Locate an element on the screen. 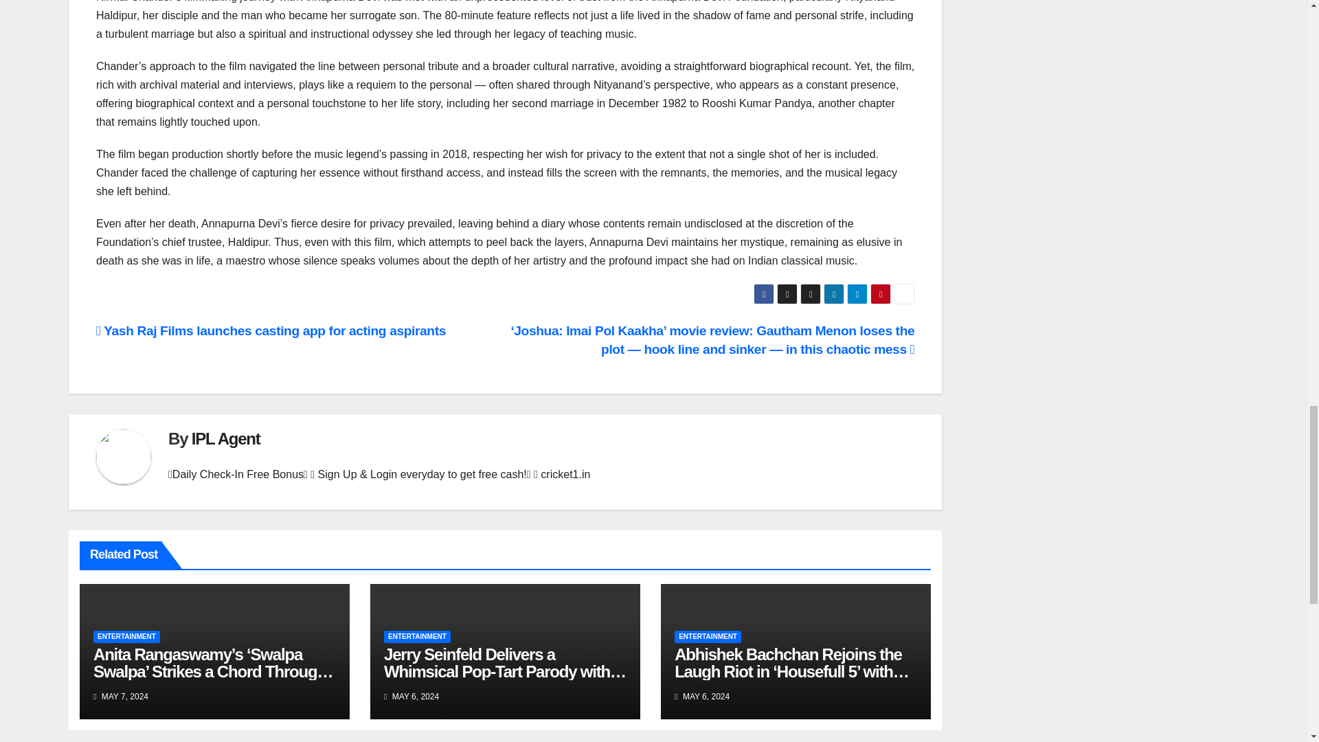 The width and height of the screenshot is (1319, 742). Yash Raj Films launches casting app for acting aspirants is located at coordinates (271, 330).